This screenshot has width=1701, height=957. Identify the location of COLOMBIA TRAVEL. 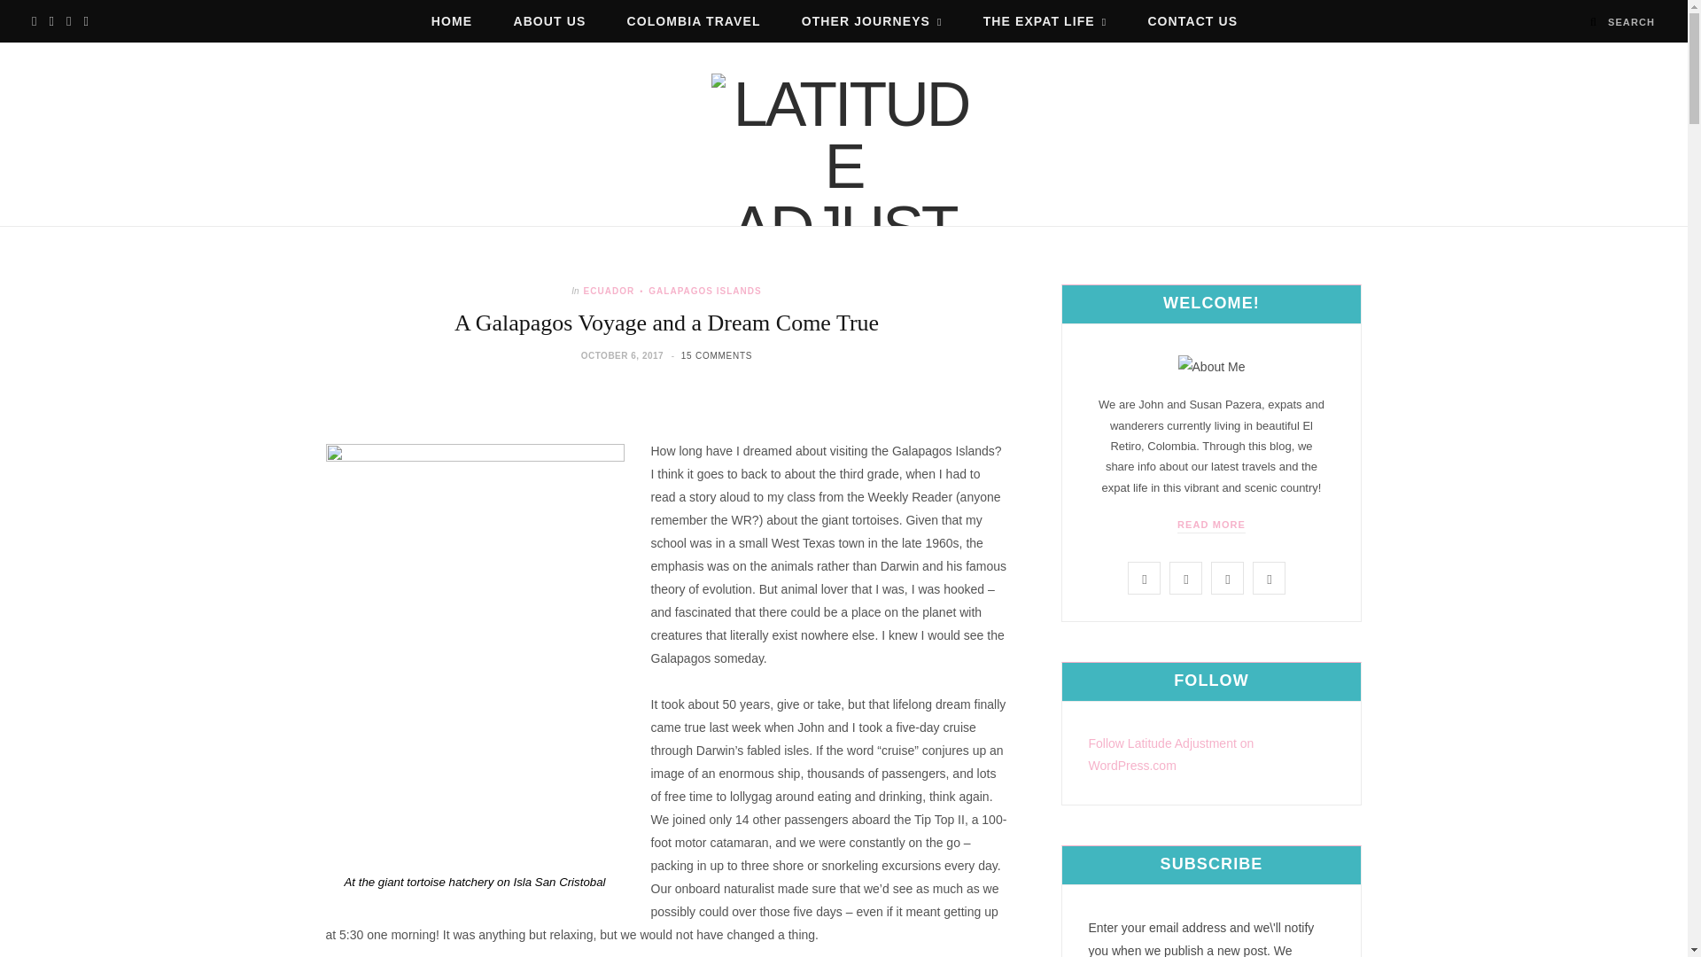
(693, 21).